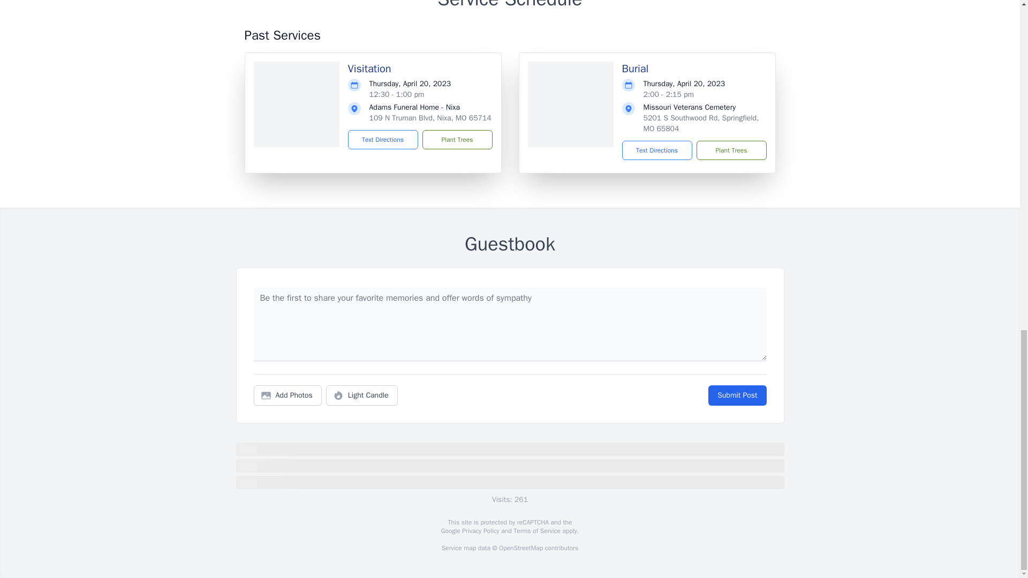 The height and width of the screenshot is (578, 1028). I want to click on Terms of Service, so click(536, 531).